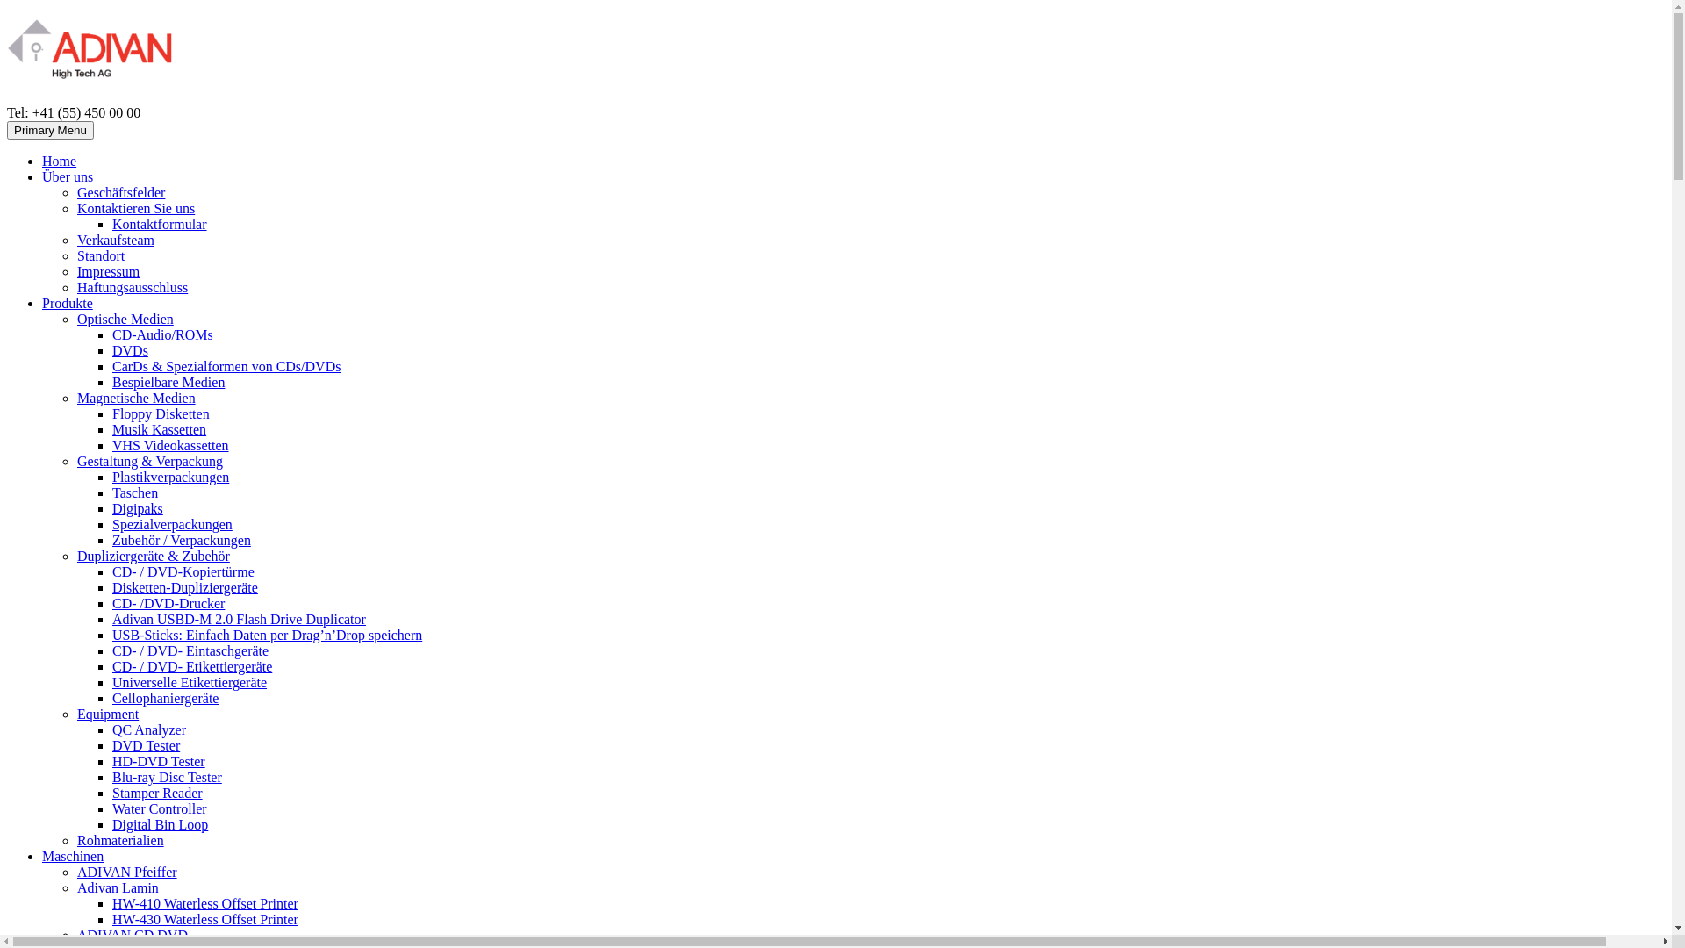  I want to click on Taschen, so click(135, 493).